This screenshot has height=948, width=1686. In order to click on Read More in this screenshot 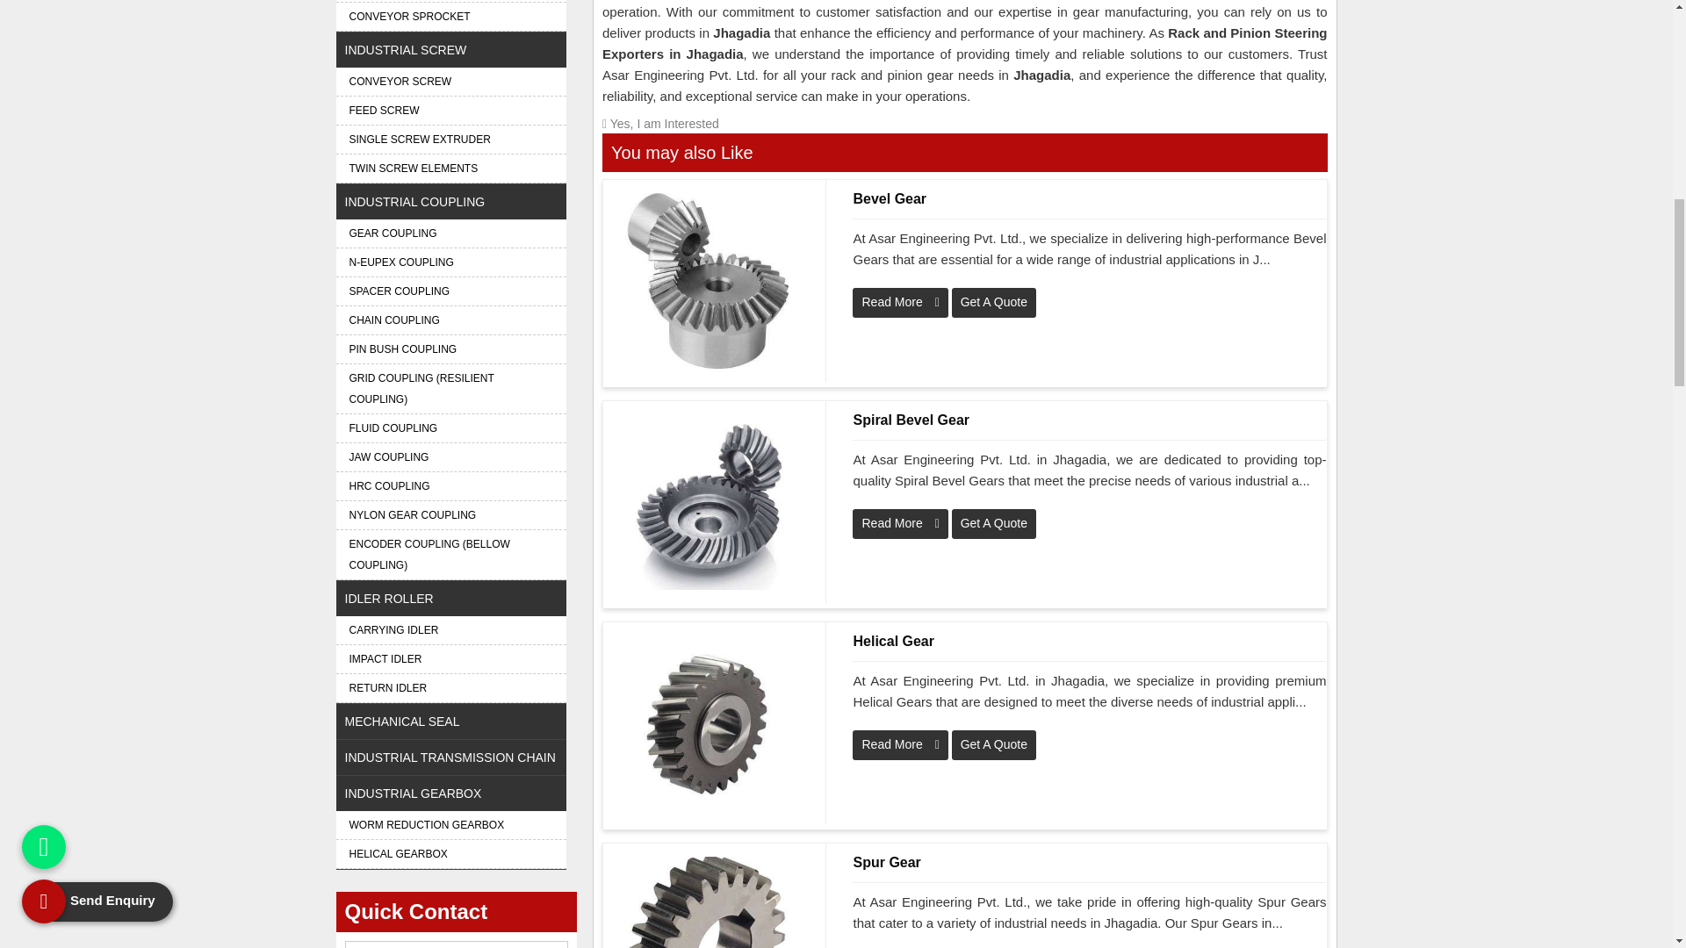, I will do `click(900, 523)`.